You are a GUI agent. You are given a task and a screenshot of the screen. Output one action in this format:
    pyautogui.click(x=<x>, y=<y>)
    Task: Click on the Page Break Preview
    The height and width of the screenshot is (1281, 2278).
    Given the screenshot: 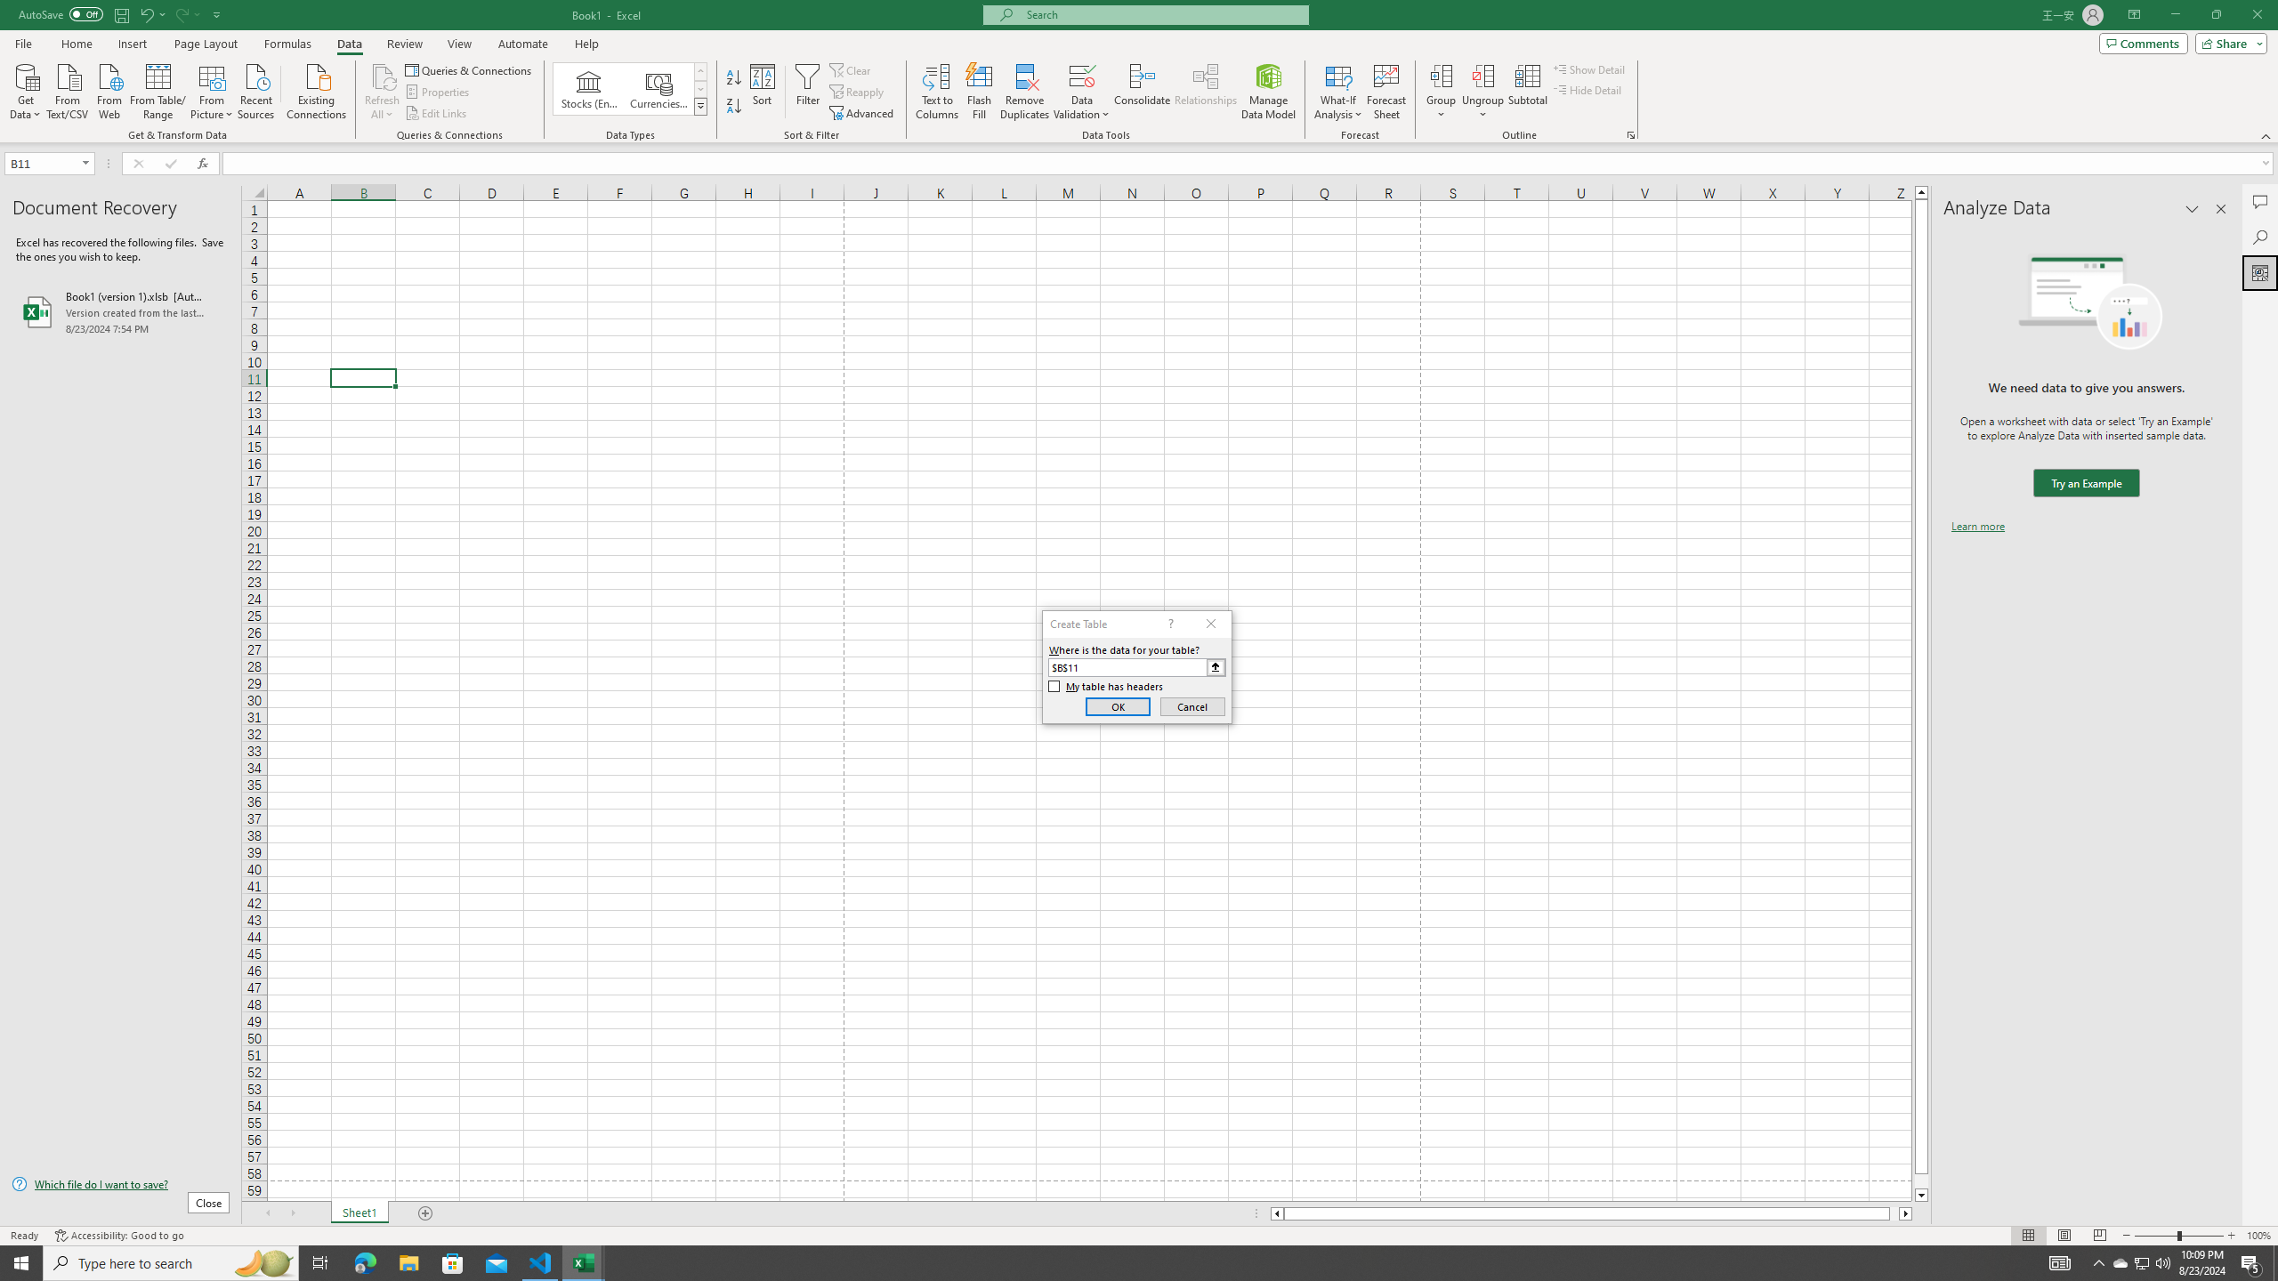 What is the action you would take?
    pyautogui.click(x=2100, y=1236)
    